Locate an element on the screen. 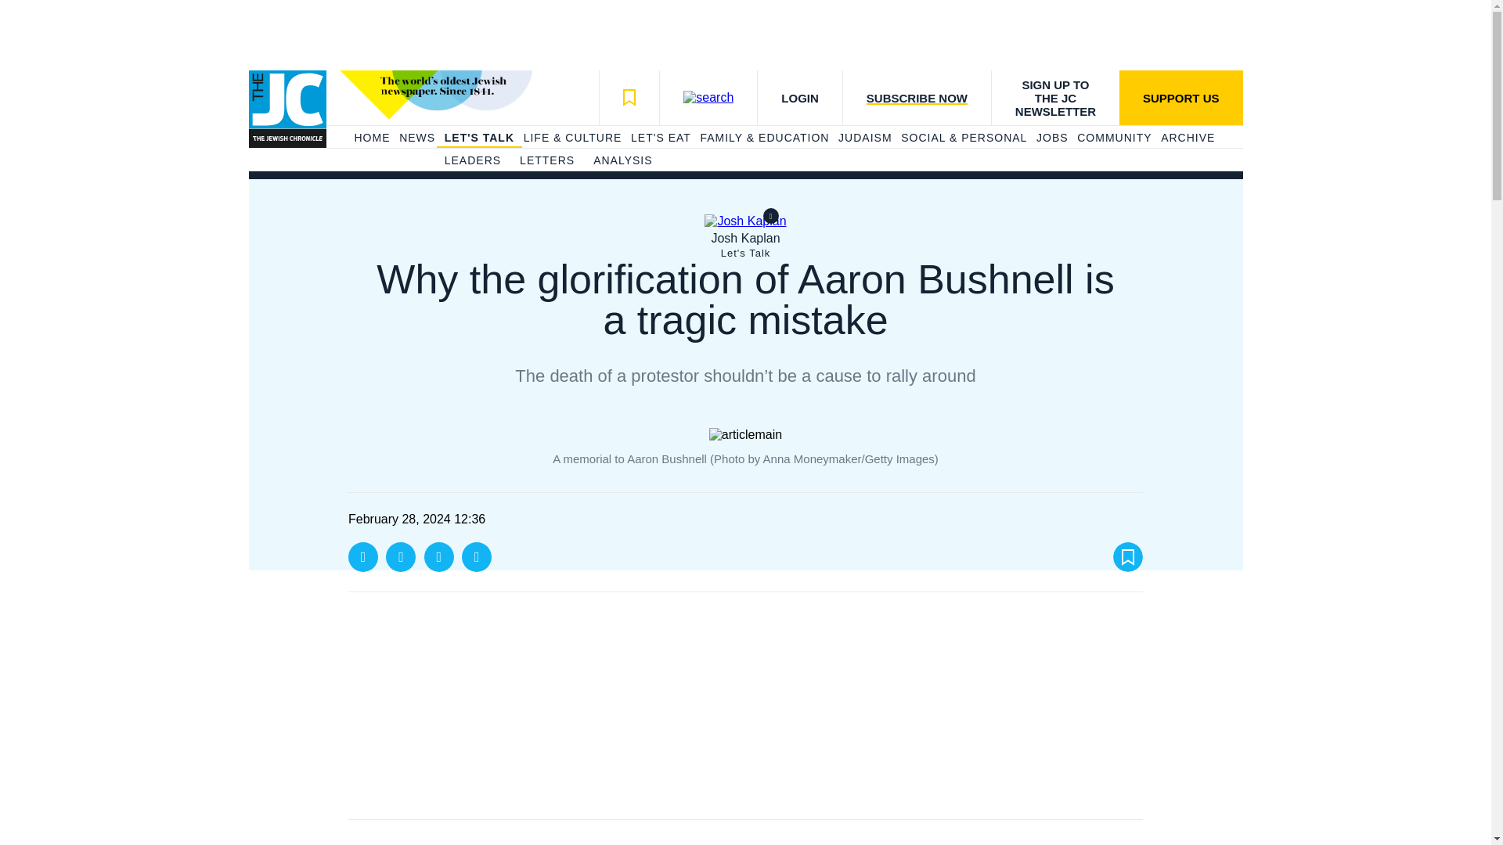  LETTERS is located at coordinates (546, 161).